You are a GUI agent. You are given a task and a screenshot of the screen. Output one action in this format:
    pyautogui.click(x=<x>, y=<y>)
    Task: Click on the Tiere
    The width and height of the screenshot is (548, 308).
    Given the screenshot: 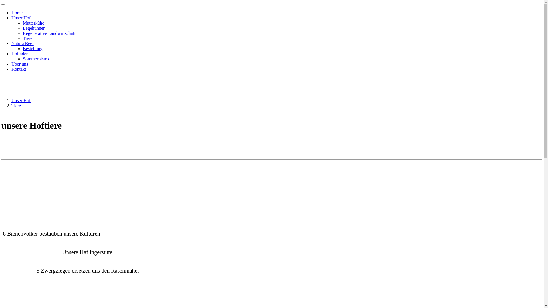 What is the action you would take?
    pyautogui.click(x=16, y=106)
    